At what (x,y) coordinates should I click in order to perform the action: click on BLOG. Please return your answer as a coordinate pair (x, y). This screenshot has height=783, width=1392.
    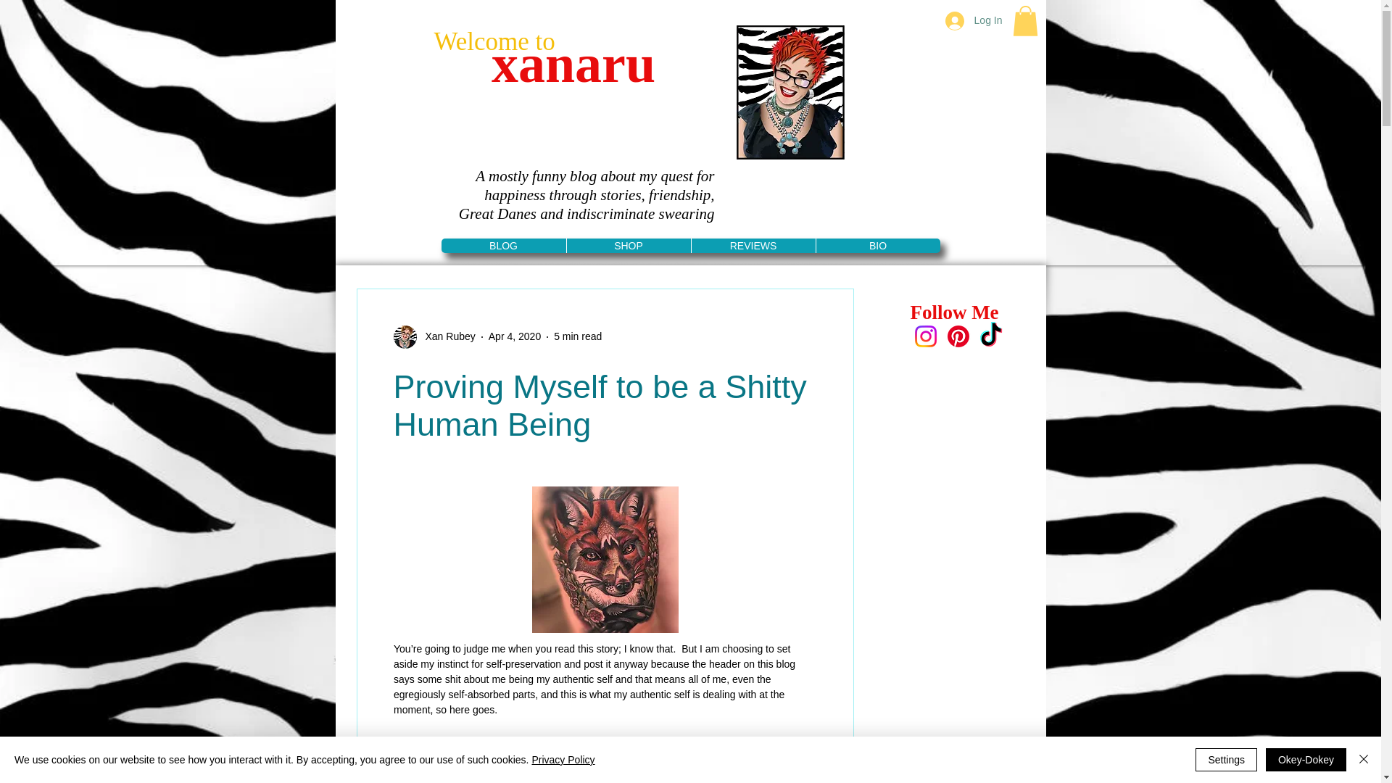
    Looking at the image, I should click on (503, 245).